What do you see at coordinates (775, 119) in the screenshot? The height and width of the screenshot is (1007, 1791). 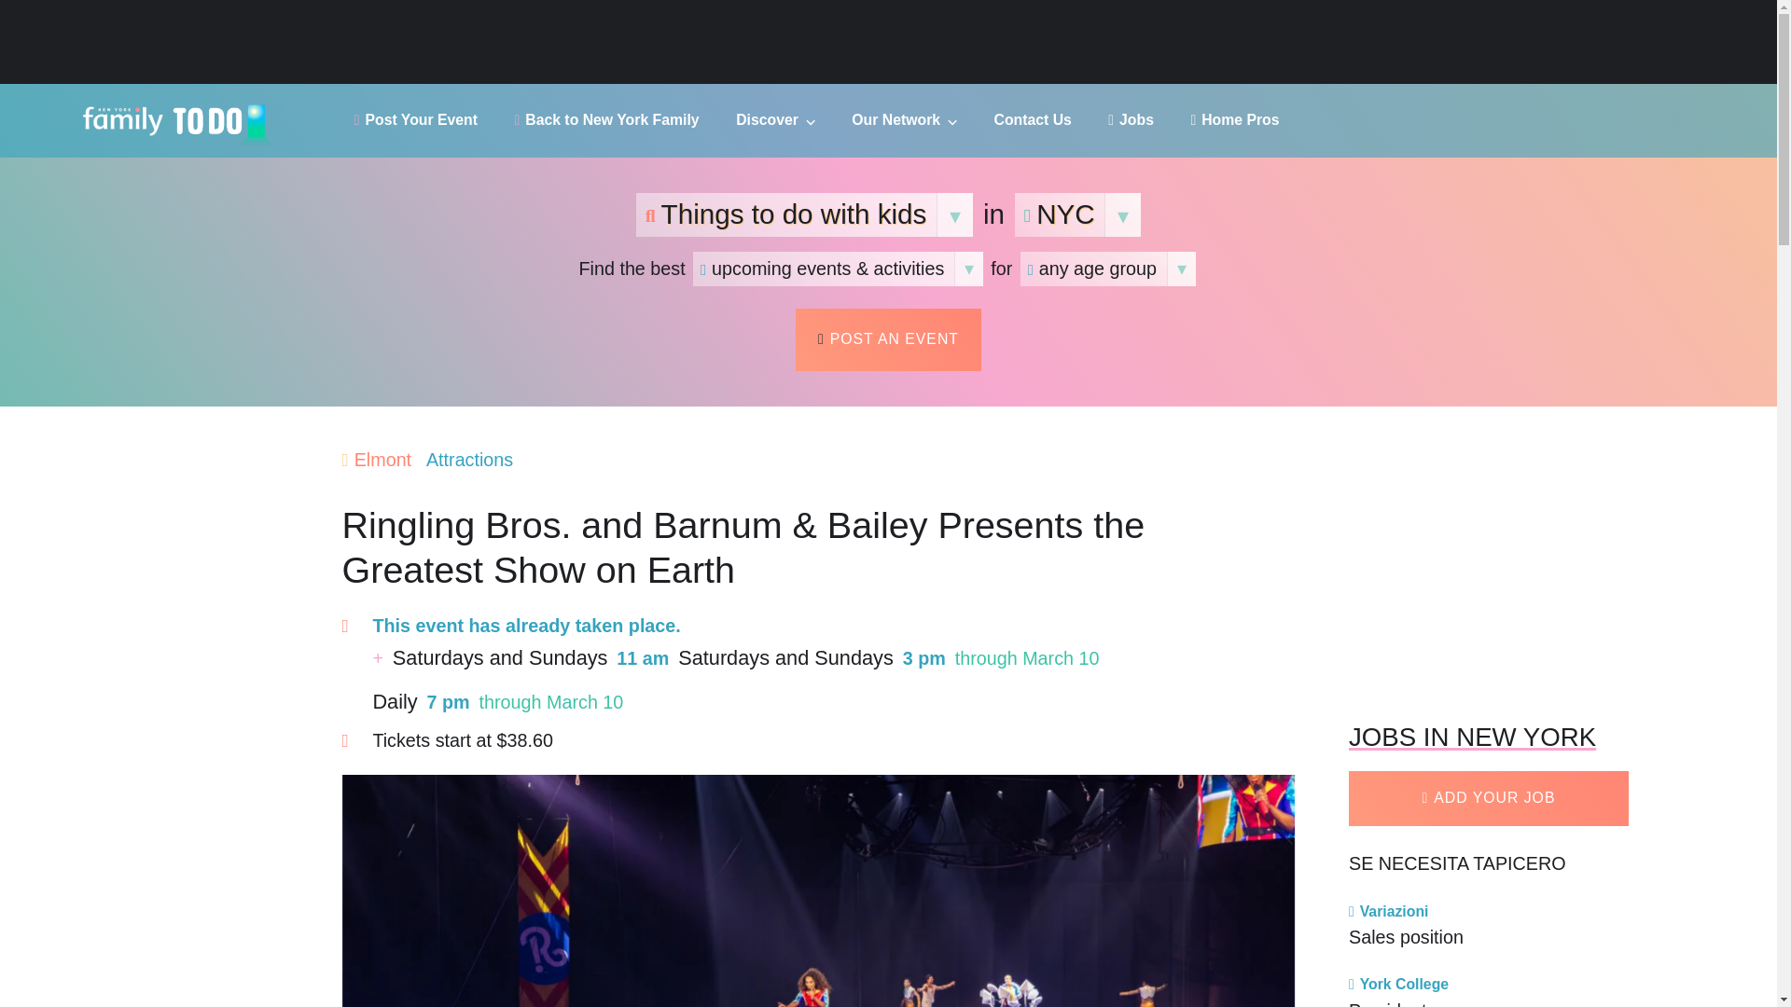 I see `Discover` at bounding box center [775, 119].